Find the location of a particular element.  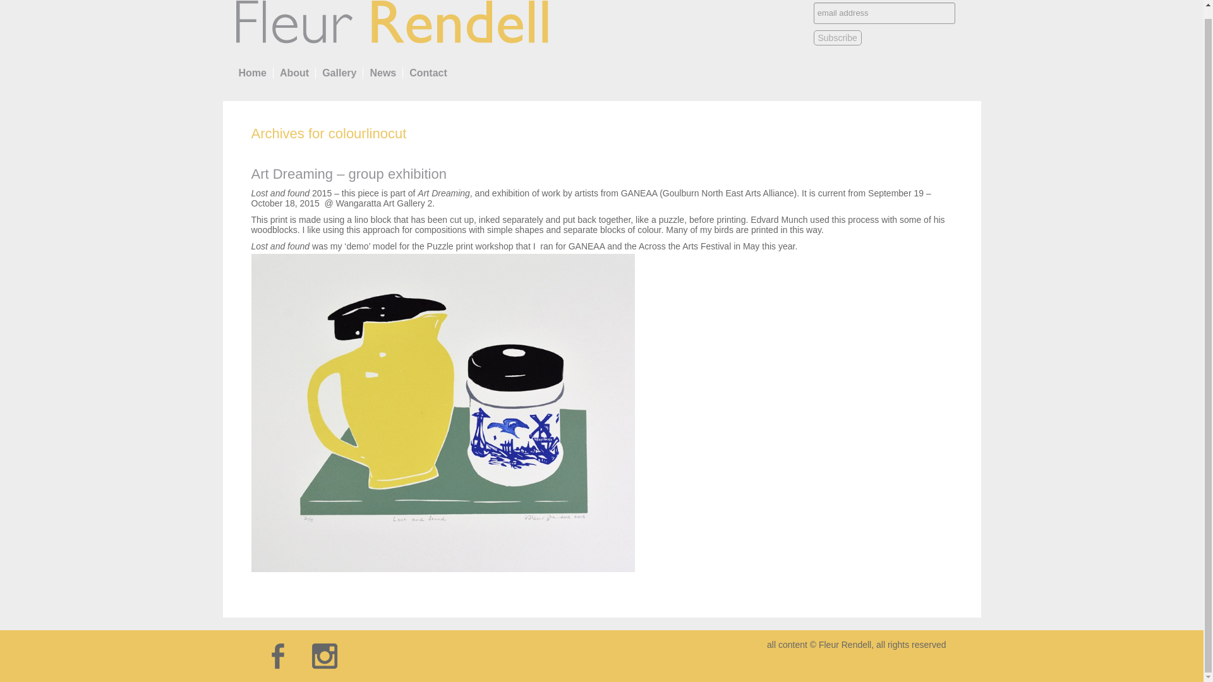

Contact is located at coordinates (428, 73).